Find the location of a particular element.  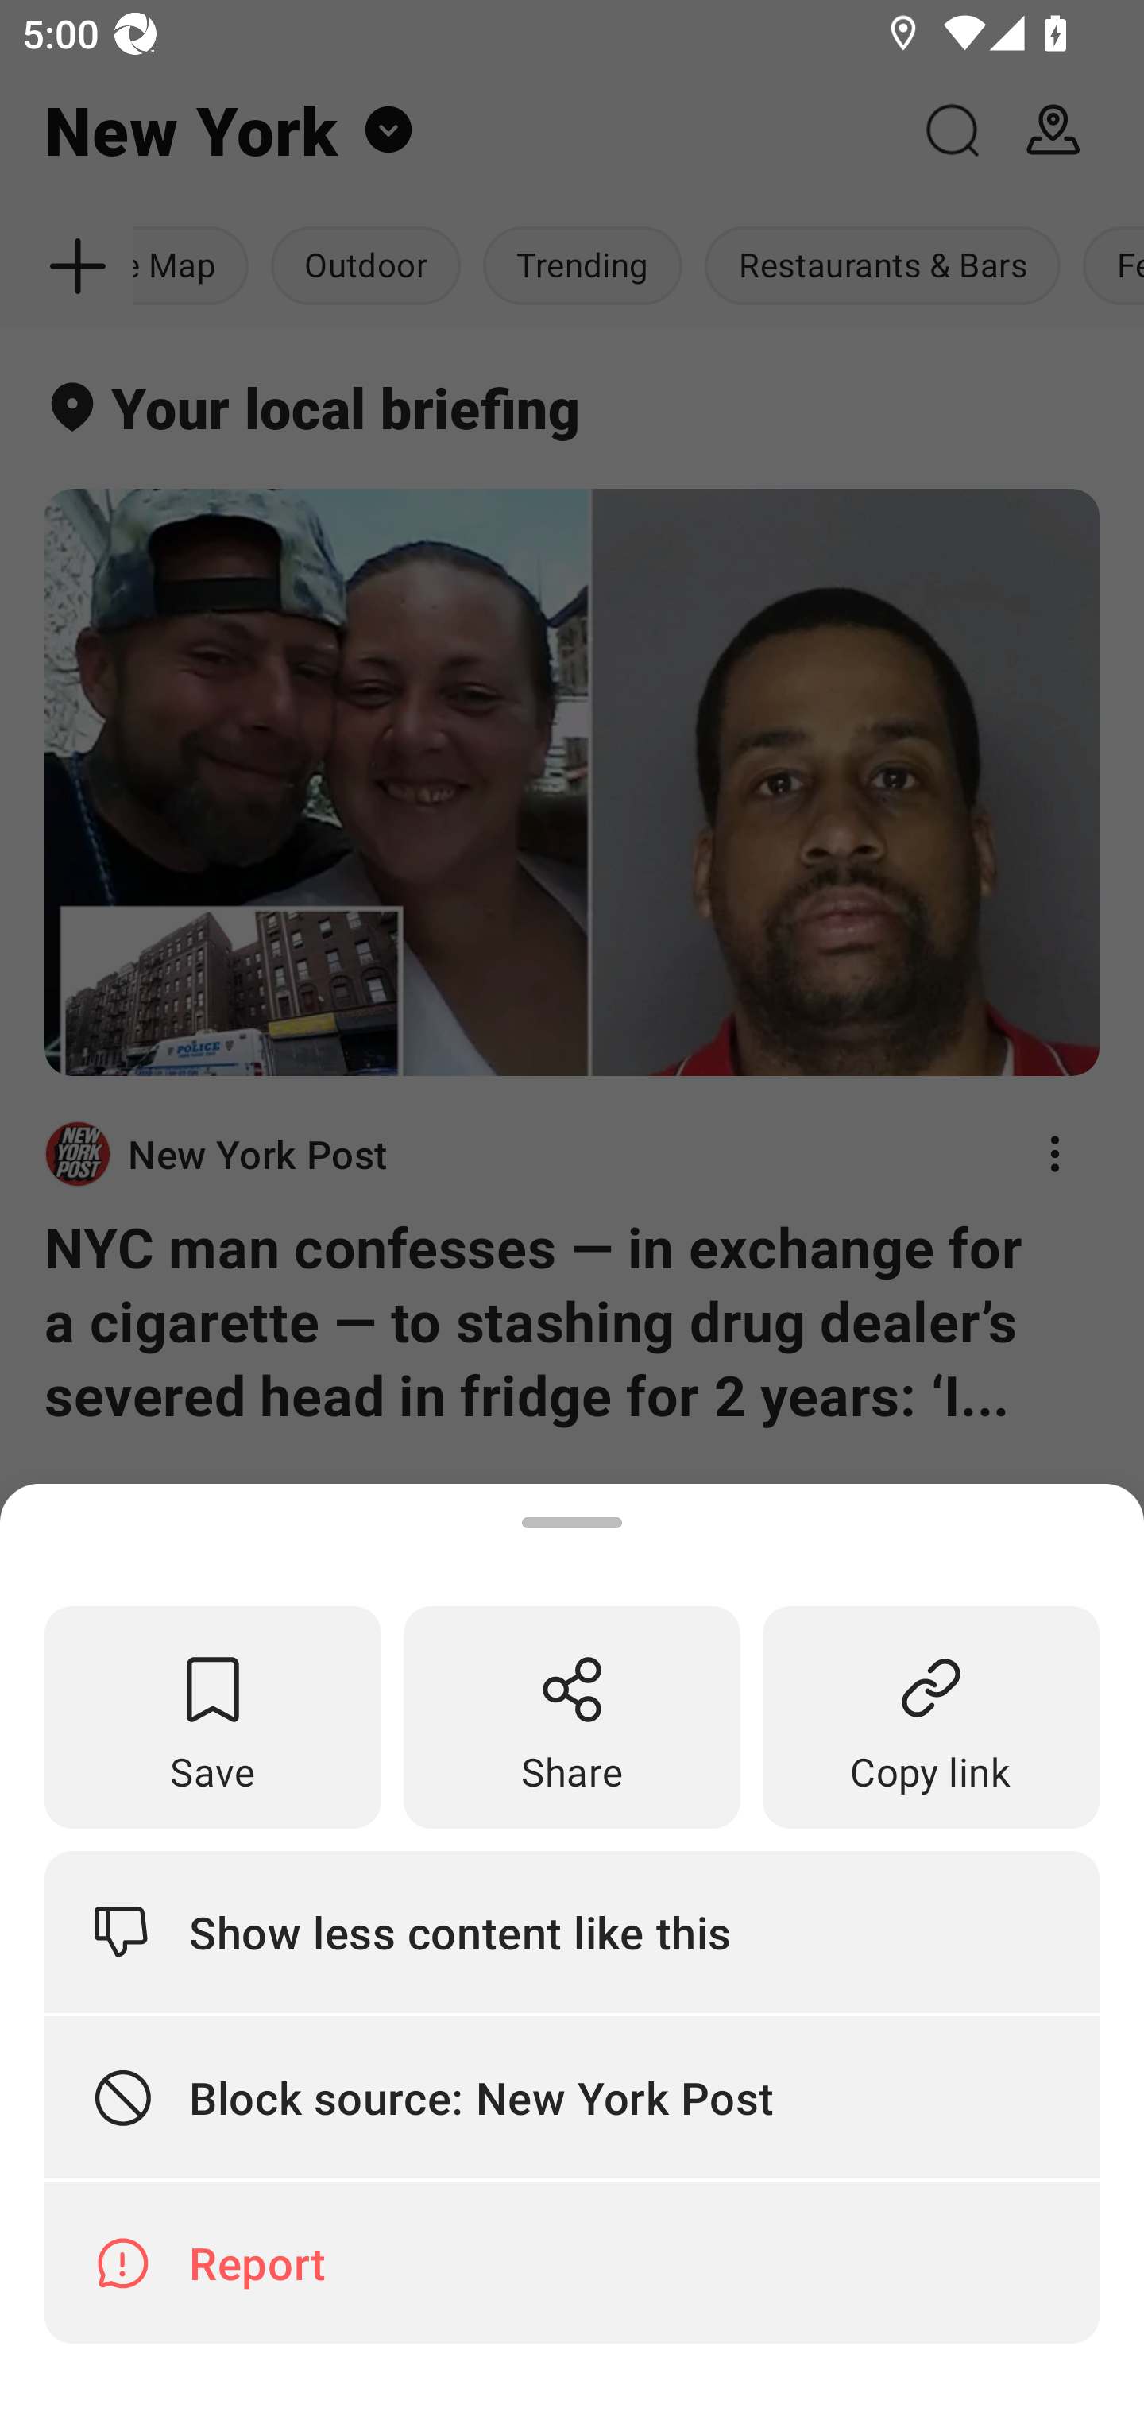

Show less content like this is located at coordinates (572, 1931).